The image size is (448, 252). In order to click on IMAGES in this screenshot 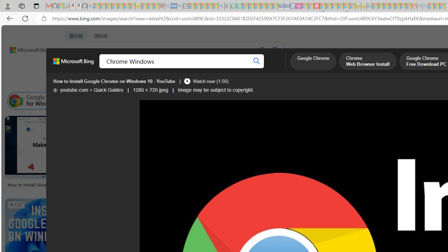, I will do `click(126, 68)`.